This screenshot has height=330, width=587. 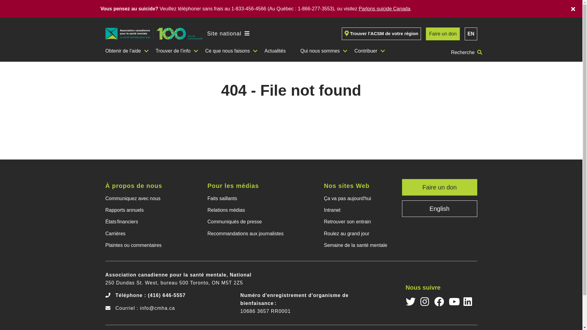 I want to click on info@cmha.ca, so click(x=158, y=308).